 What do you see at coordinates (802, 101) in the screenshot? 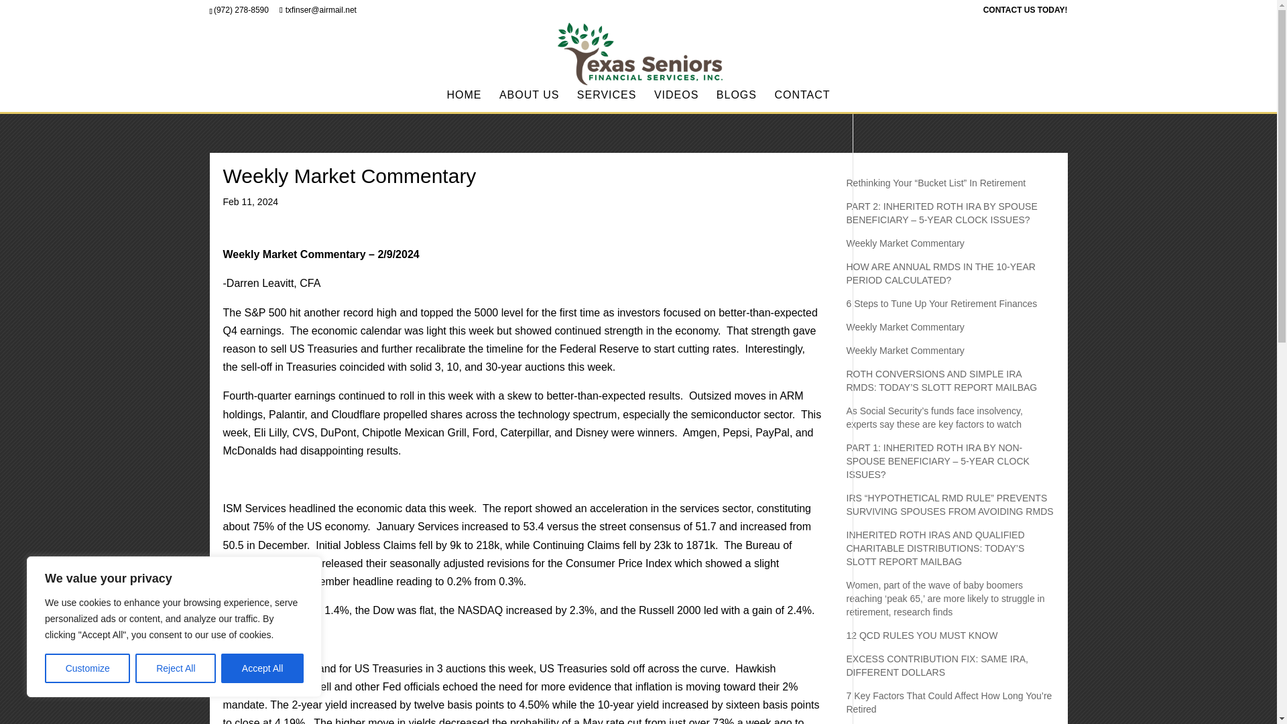
I see `CONTACT` at bounding box center [802, 101].